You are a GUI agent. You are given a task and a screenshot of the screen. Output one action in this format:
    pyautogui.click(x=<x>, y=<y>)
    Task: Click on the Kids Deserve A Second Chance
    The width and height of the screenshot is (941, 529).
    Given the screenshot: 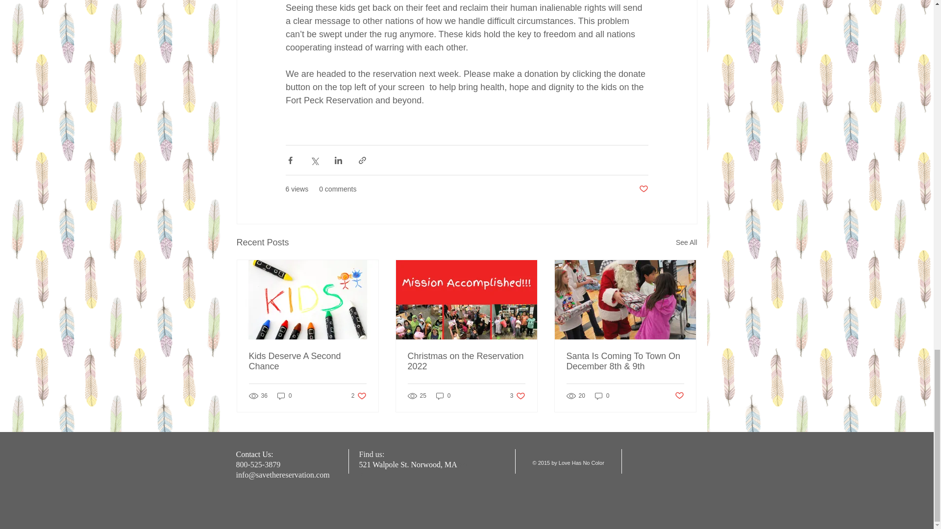 What is the action you would take?
    pyautogui.click(x=308, y=361)
    